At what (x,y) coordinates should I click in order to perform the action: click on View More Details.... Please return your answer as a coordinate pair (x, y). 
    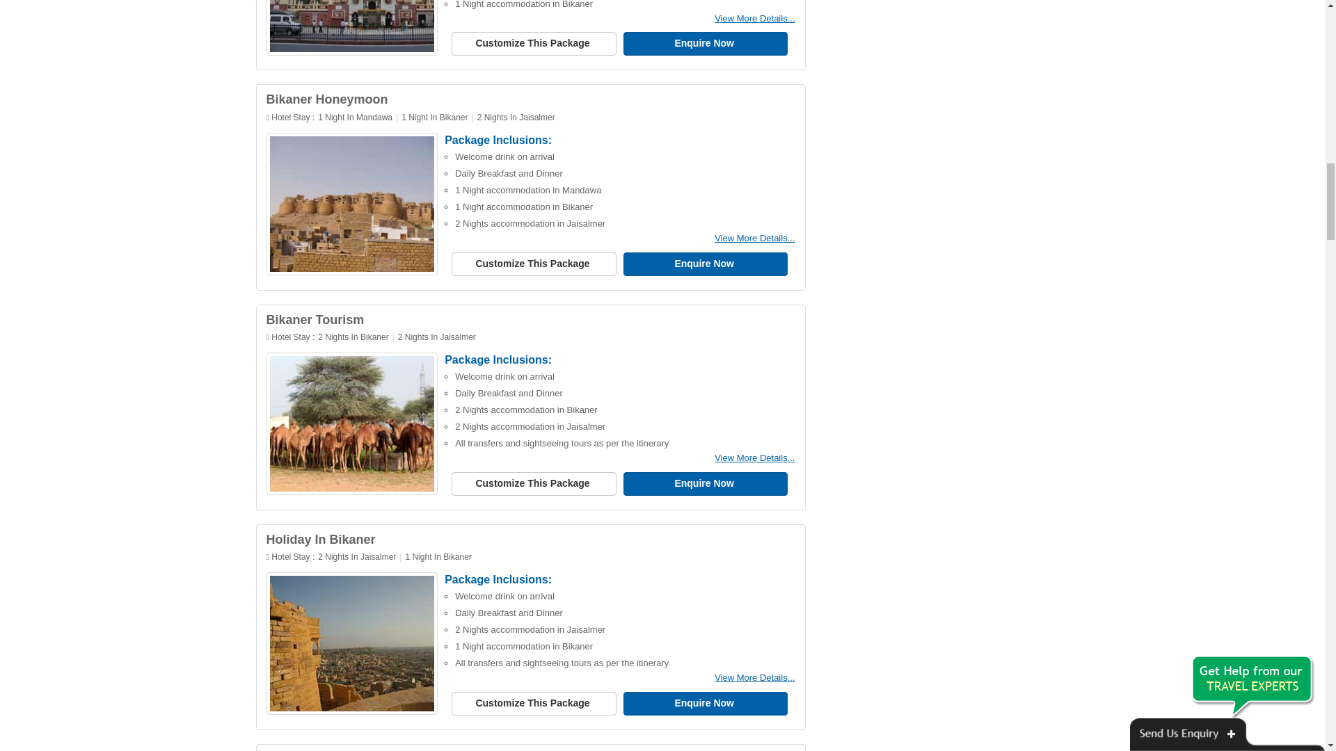
    Looking at the image, I should click on (754, 18).